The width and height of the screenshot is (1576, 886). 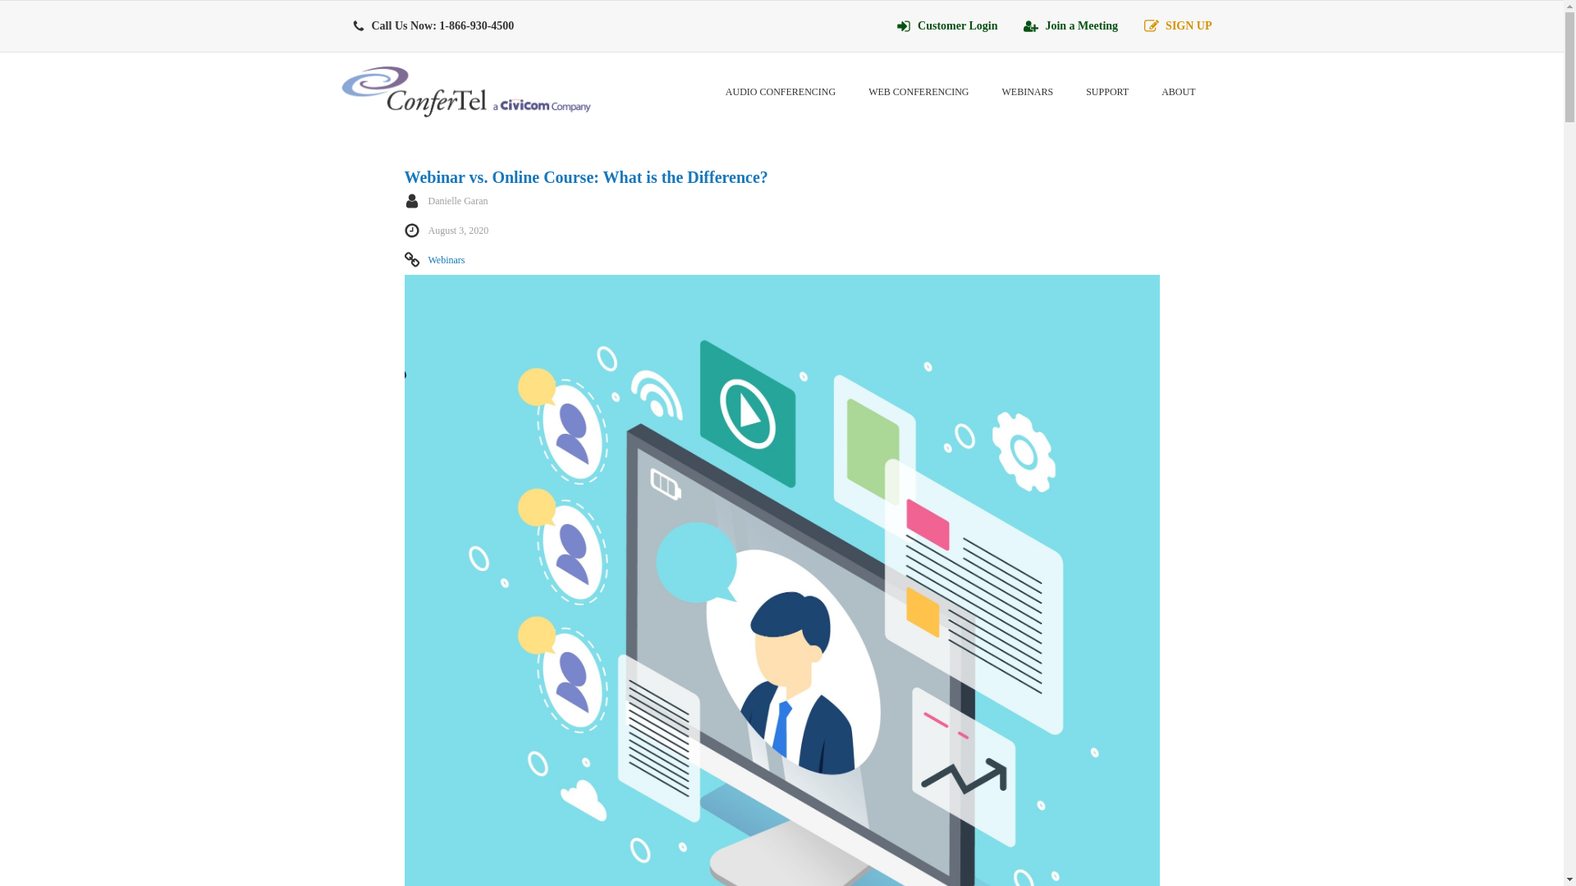 I want to click on WEB CONFERENCING, so click(x=919, y=92).